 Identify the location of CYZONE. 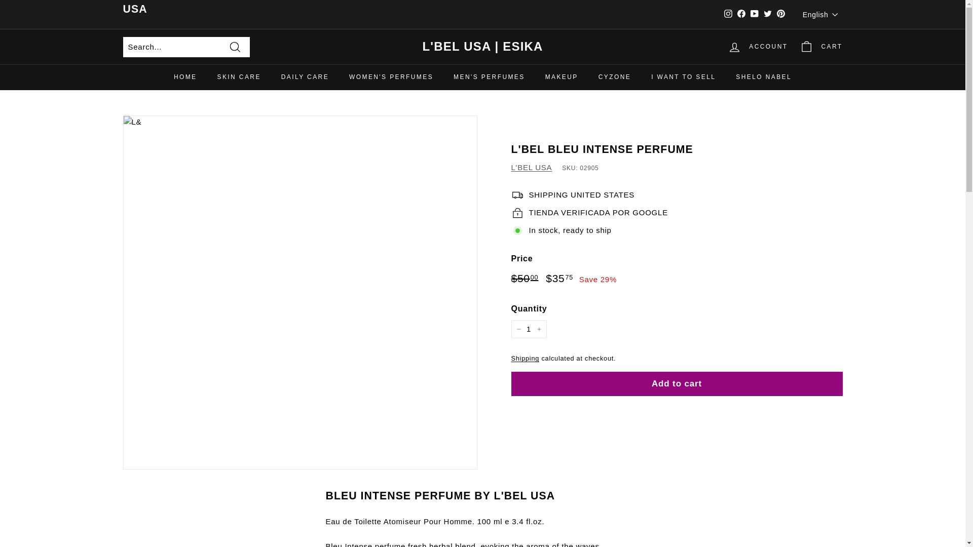
(615, 77).